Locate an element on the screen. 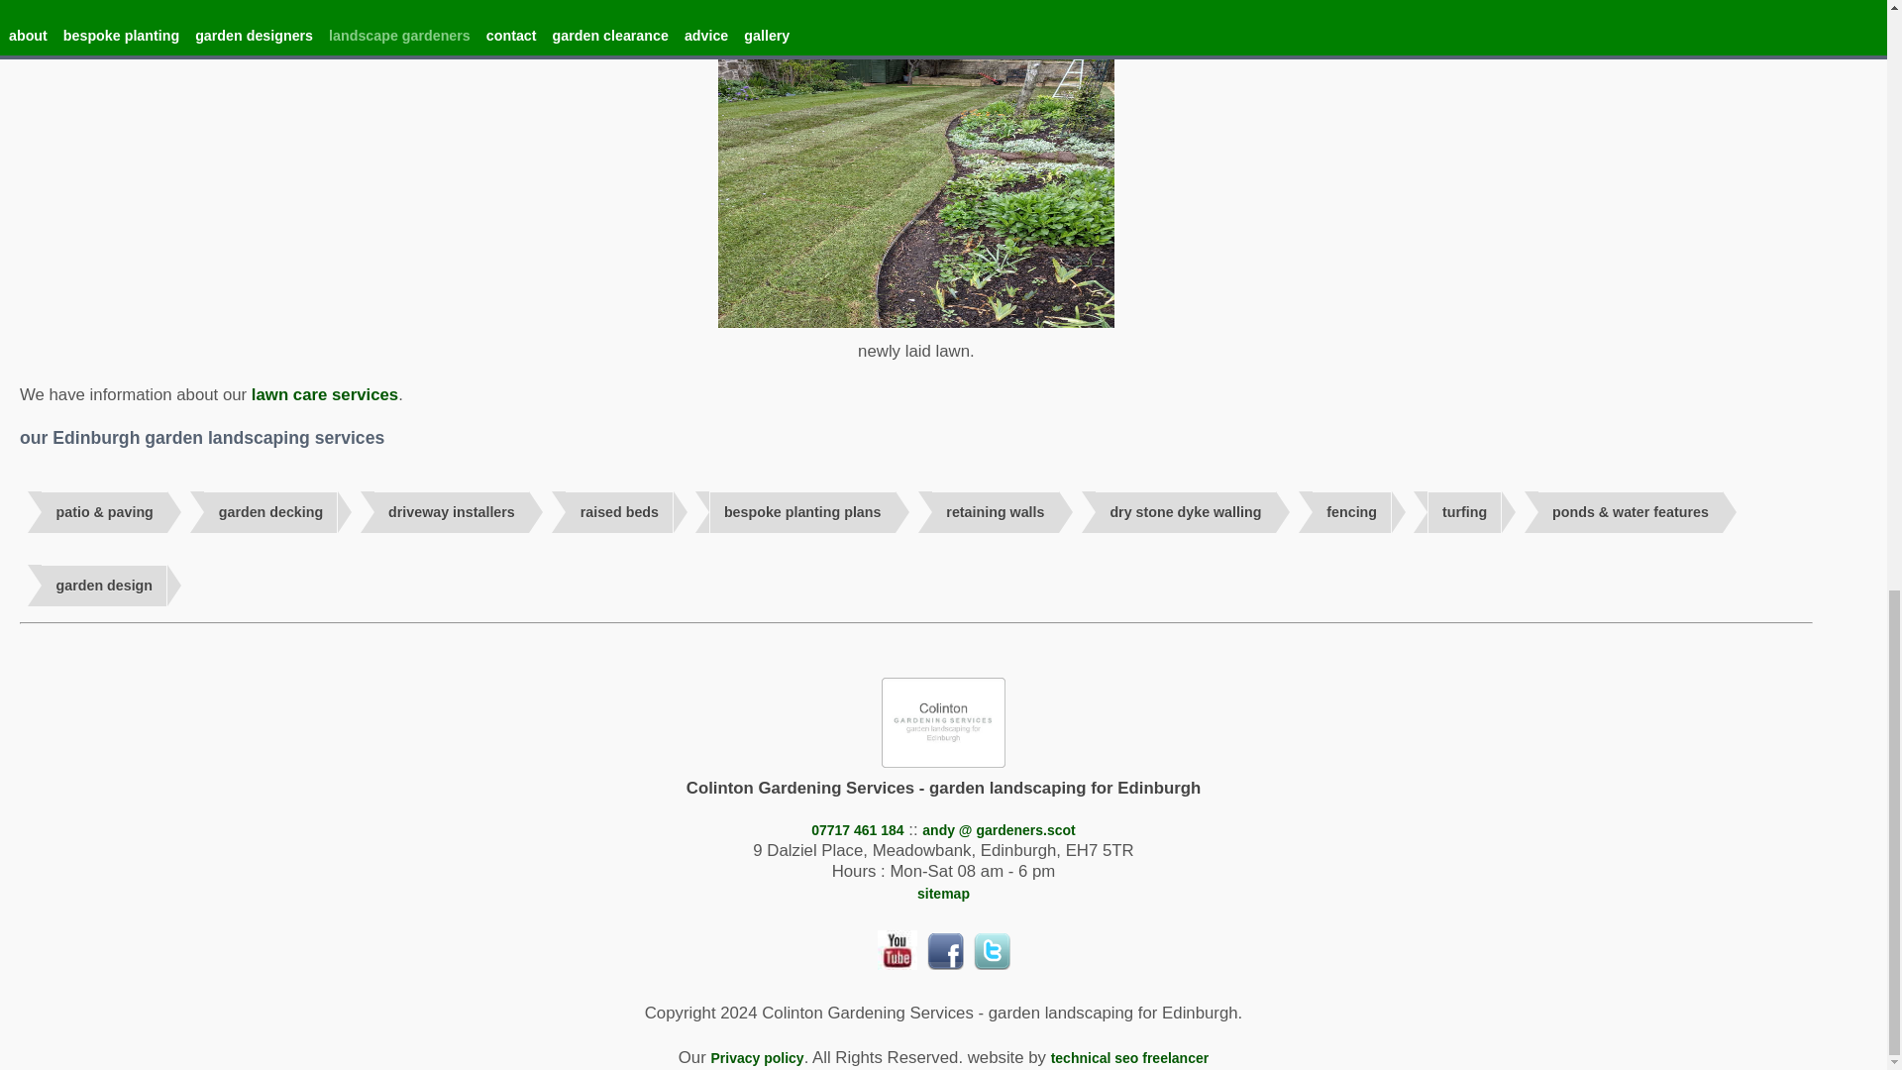 This screenshot has width=1902, height=1070. Privacy policy is located at coordinates (756, 1057).